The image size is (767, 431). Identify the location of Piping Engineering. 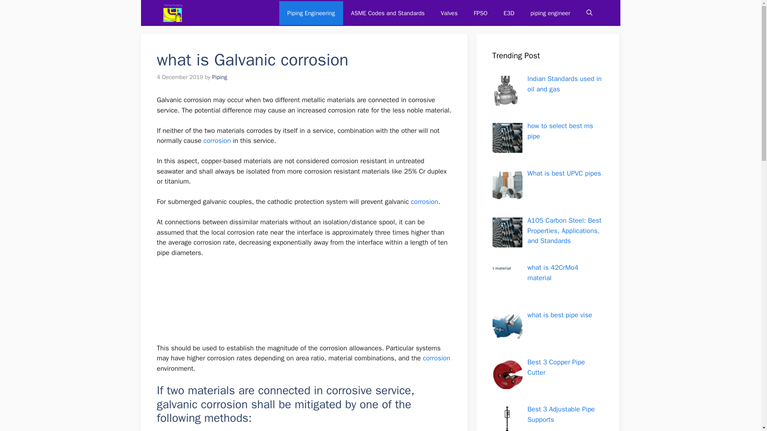
(311, 13).